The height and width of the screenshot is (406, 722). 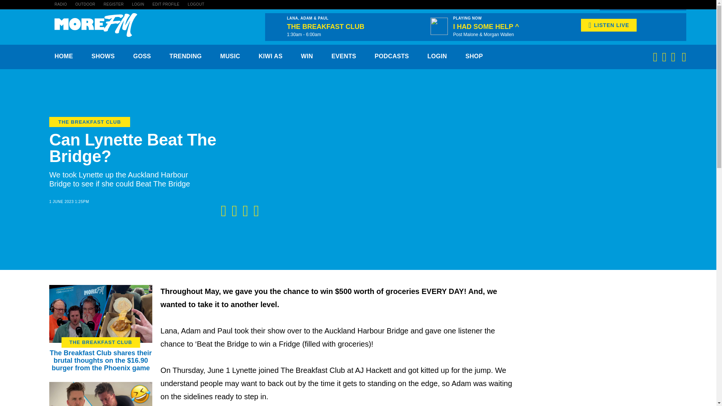 What do you see at coordinates (64, 56) in the screenshot?
I see `HOME` at bounding box center [64, 56].